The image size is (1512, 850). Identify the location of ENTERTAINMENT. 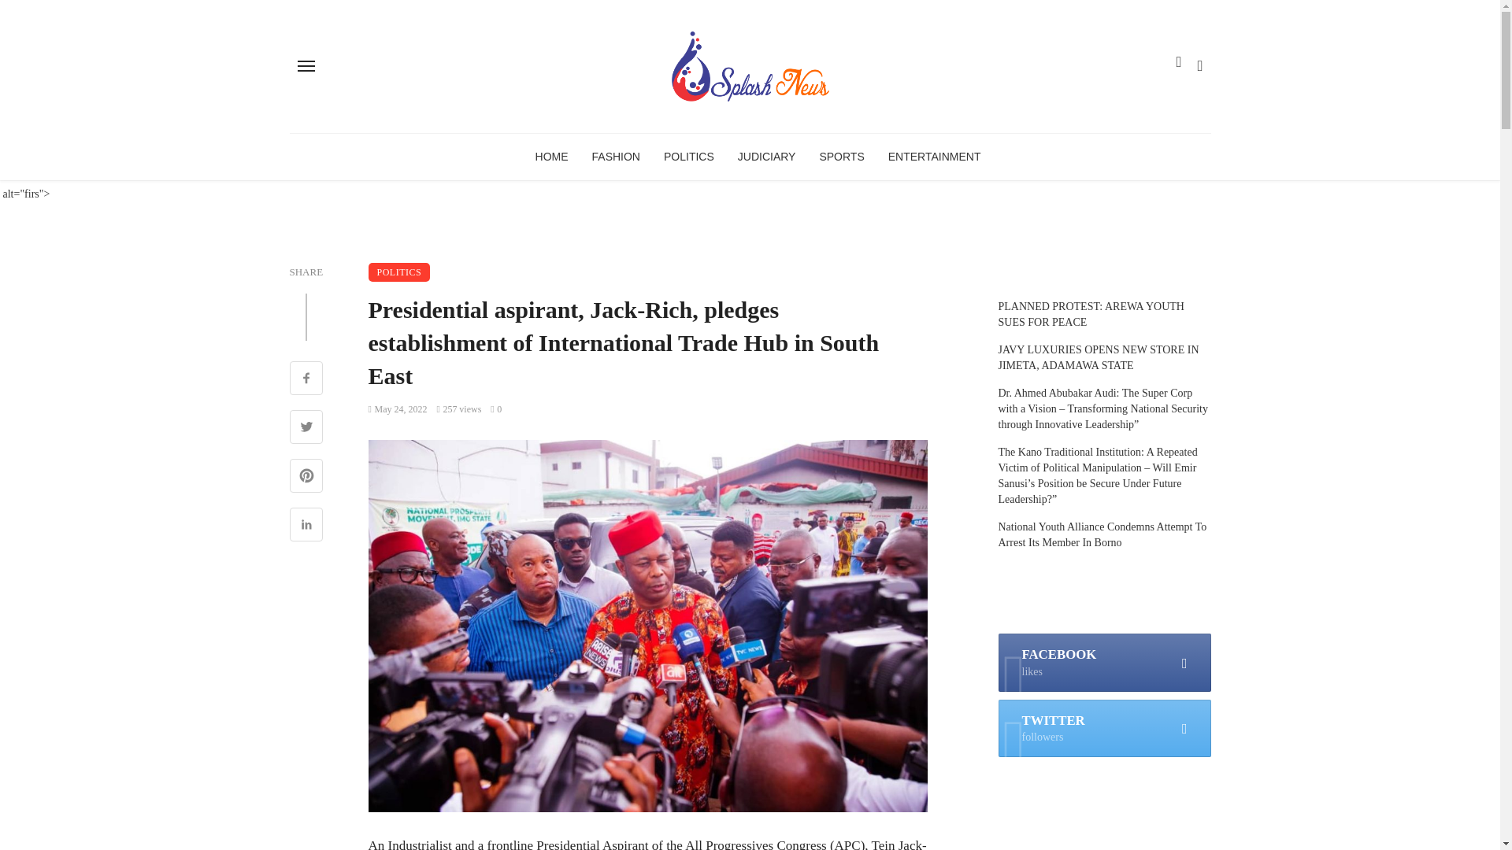
(935, 156).